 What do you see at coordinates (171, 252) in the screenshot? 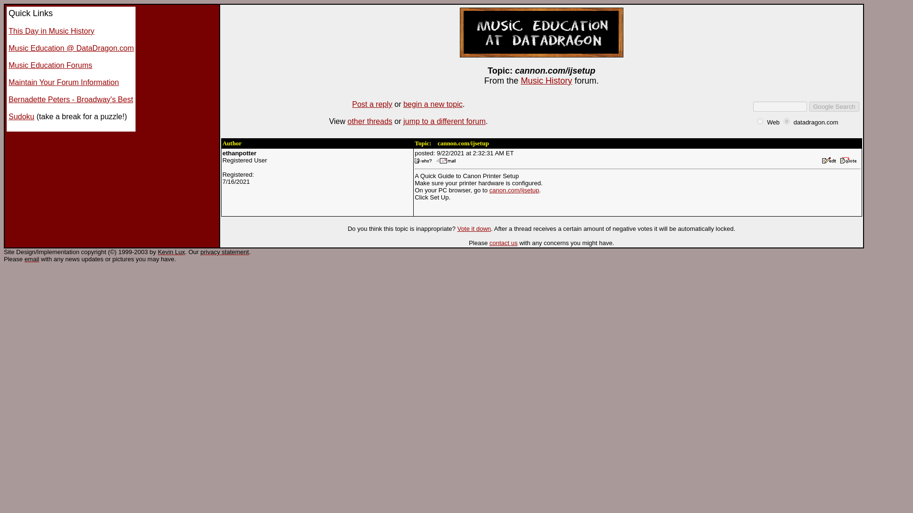
I see `Kevin Lux` at bounding box center [171, 252].